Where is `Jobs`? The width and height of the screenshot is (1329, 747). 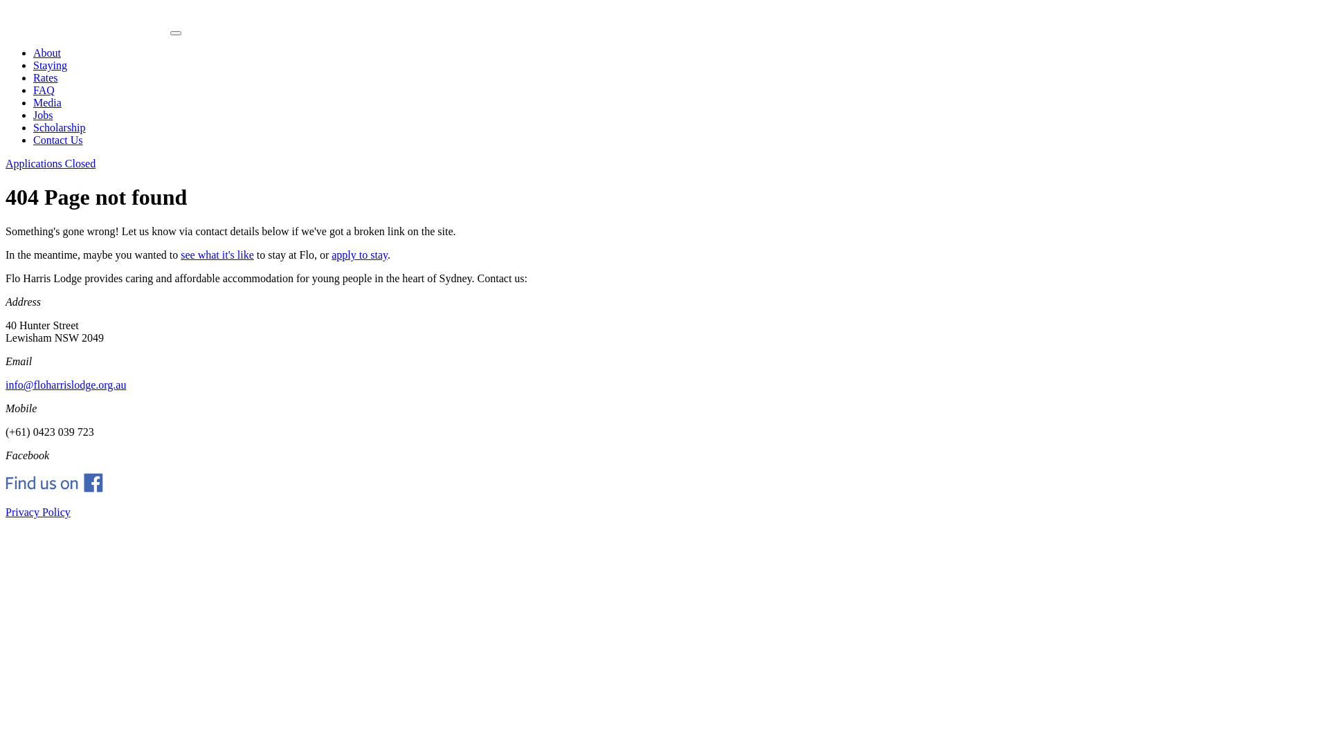 Jobs is located at coordinates (43, 115).